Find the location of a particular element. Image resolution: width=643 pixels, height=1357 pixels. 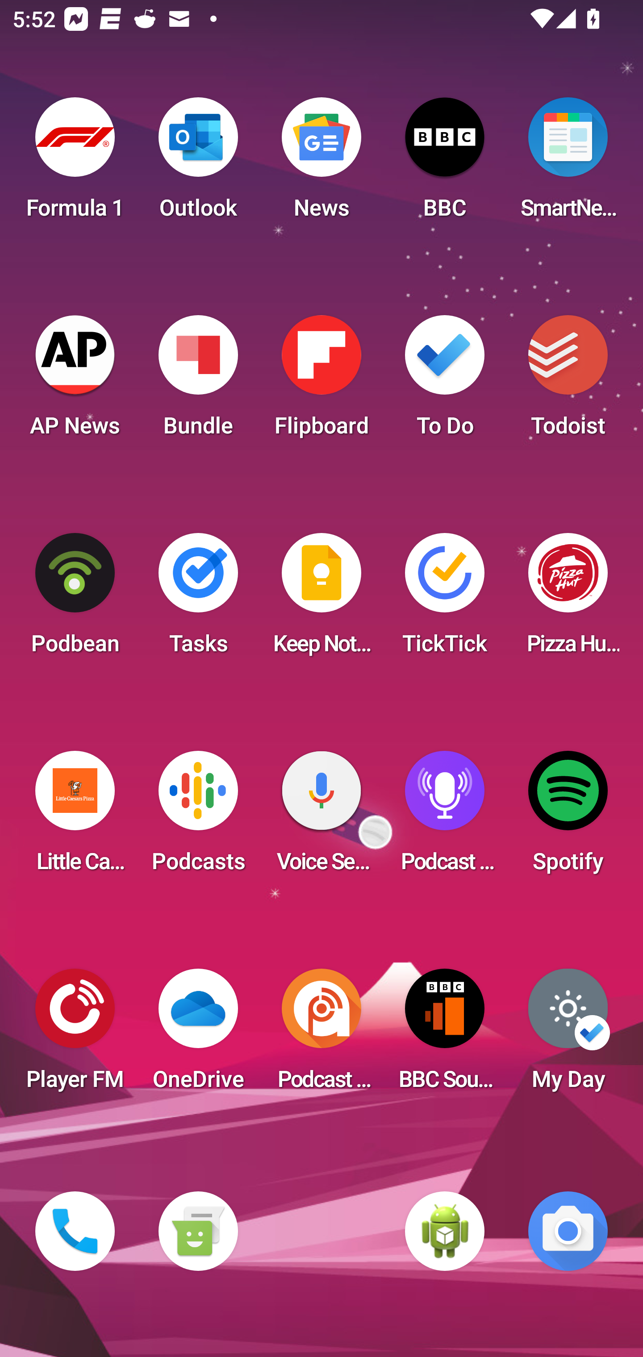

Spotify is located at coordinates (568, 817).